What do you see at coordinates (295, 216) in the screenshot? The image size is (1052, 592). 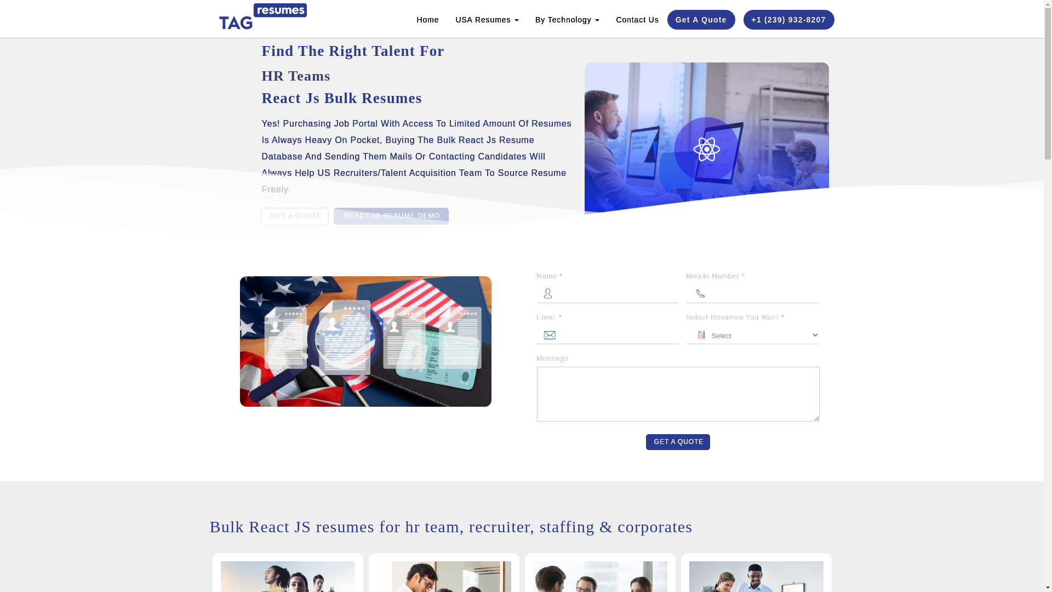 I see `GET A QUOTE` at bounding box center [295, 216].